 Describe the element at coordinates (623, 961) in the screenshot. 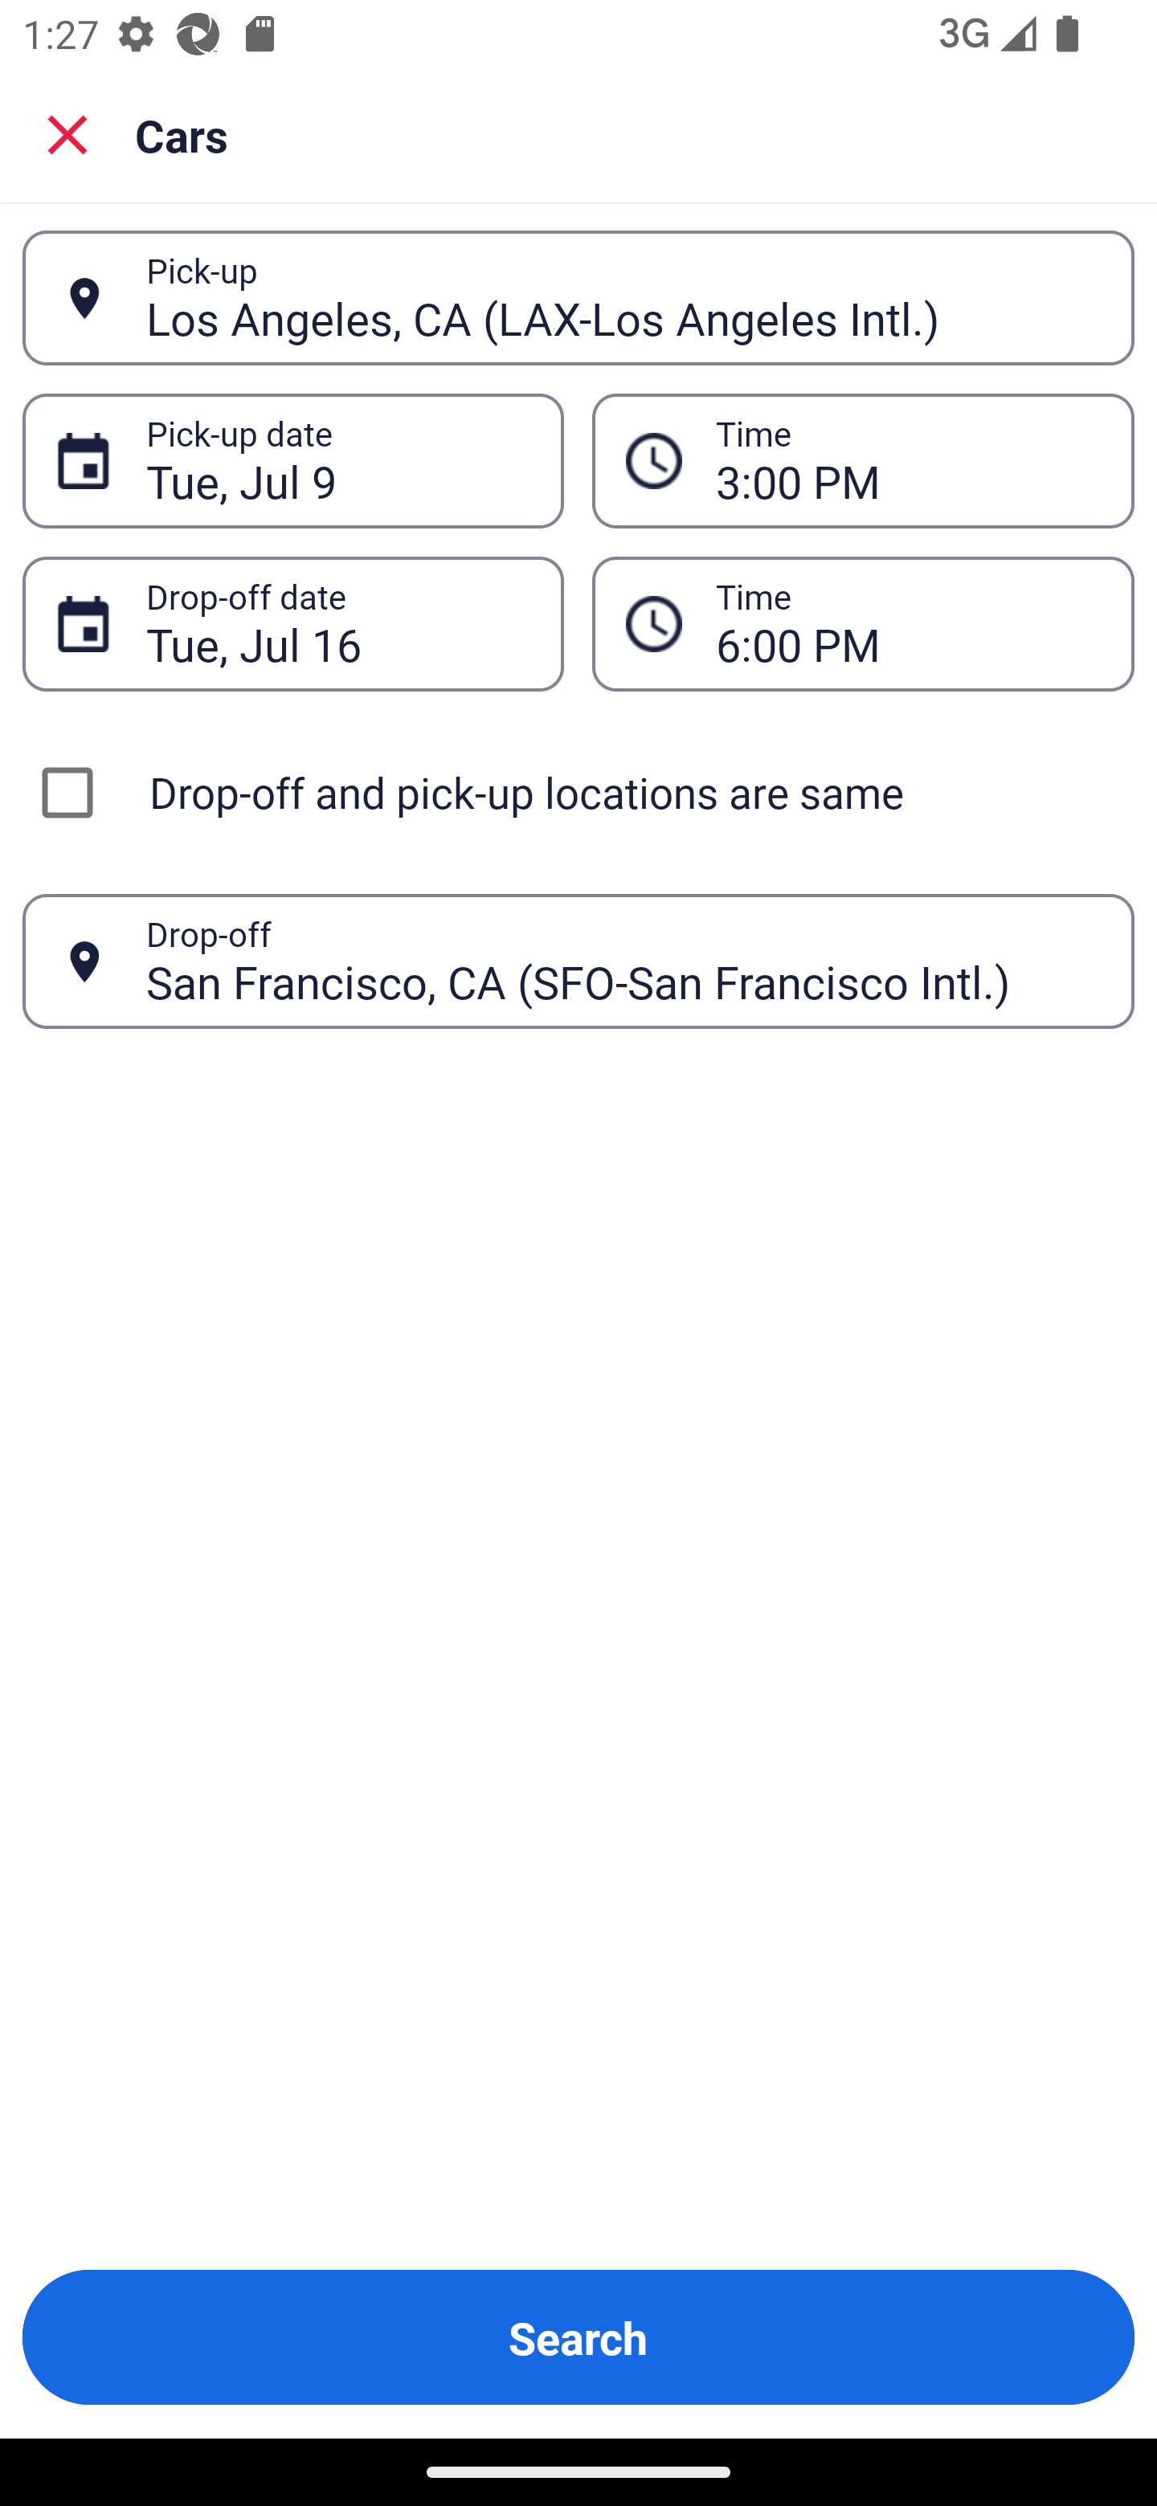

I see `San Francisco, CA (SFO-San Francisco Intl.)` at that location.